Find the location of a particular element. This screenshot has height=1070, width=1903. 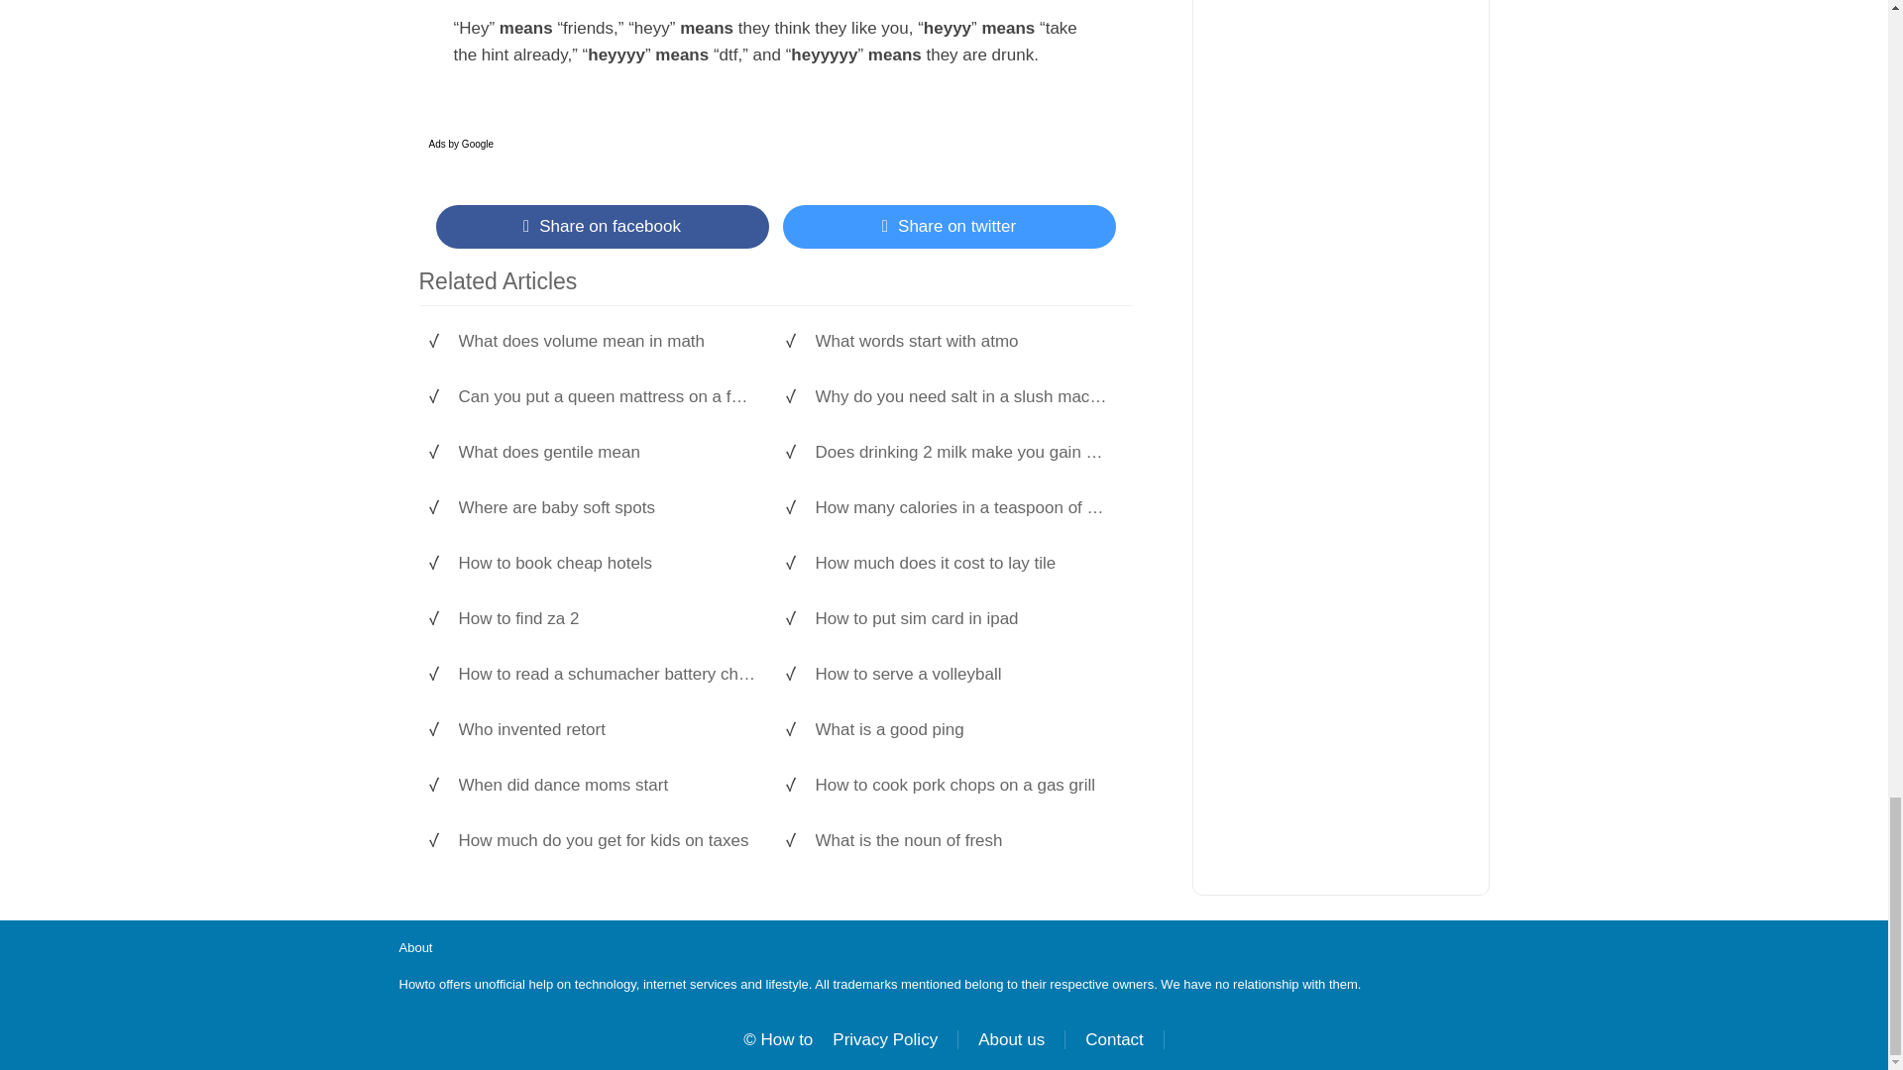

What does volume mean in math is located at coordinates (607, 341).